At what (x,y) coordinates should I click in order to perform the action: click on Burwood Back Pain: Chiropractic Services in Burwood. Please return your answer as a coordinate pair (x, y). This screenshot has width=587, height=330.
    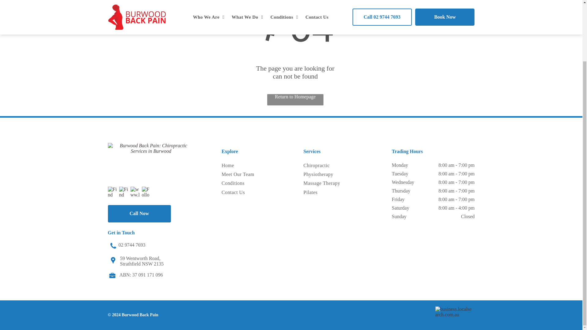
    Looking at the image, I should click on (151, 161).